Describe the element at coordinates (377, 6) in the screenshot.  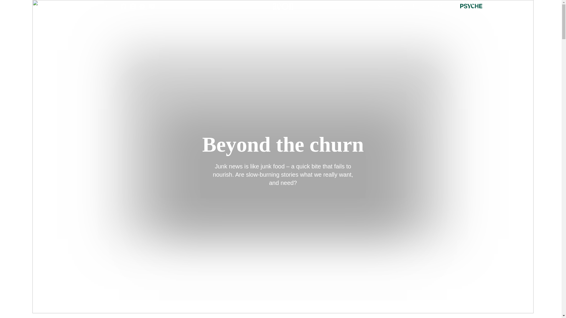
I see `DONATE` at that location.